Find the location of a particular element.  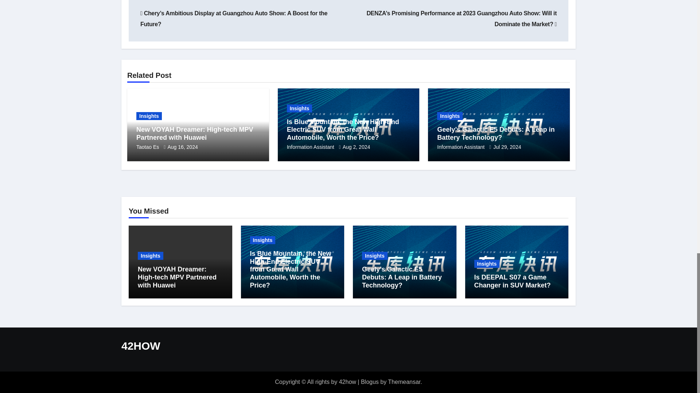

Insights is located at coordinates (300, 108).